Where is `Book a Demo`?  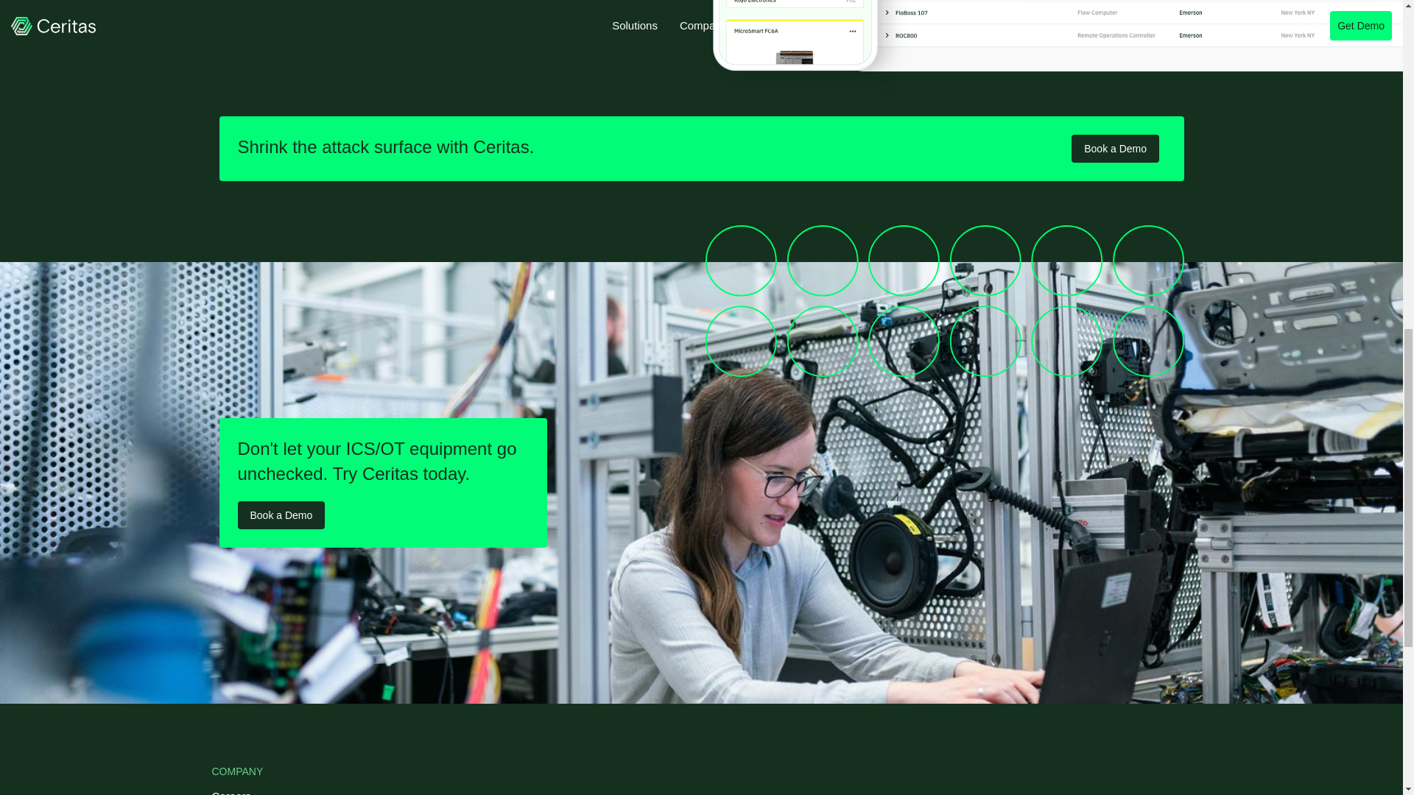
Book a Demo is located at coordinates (281, 515).